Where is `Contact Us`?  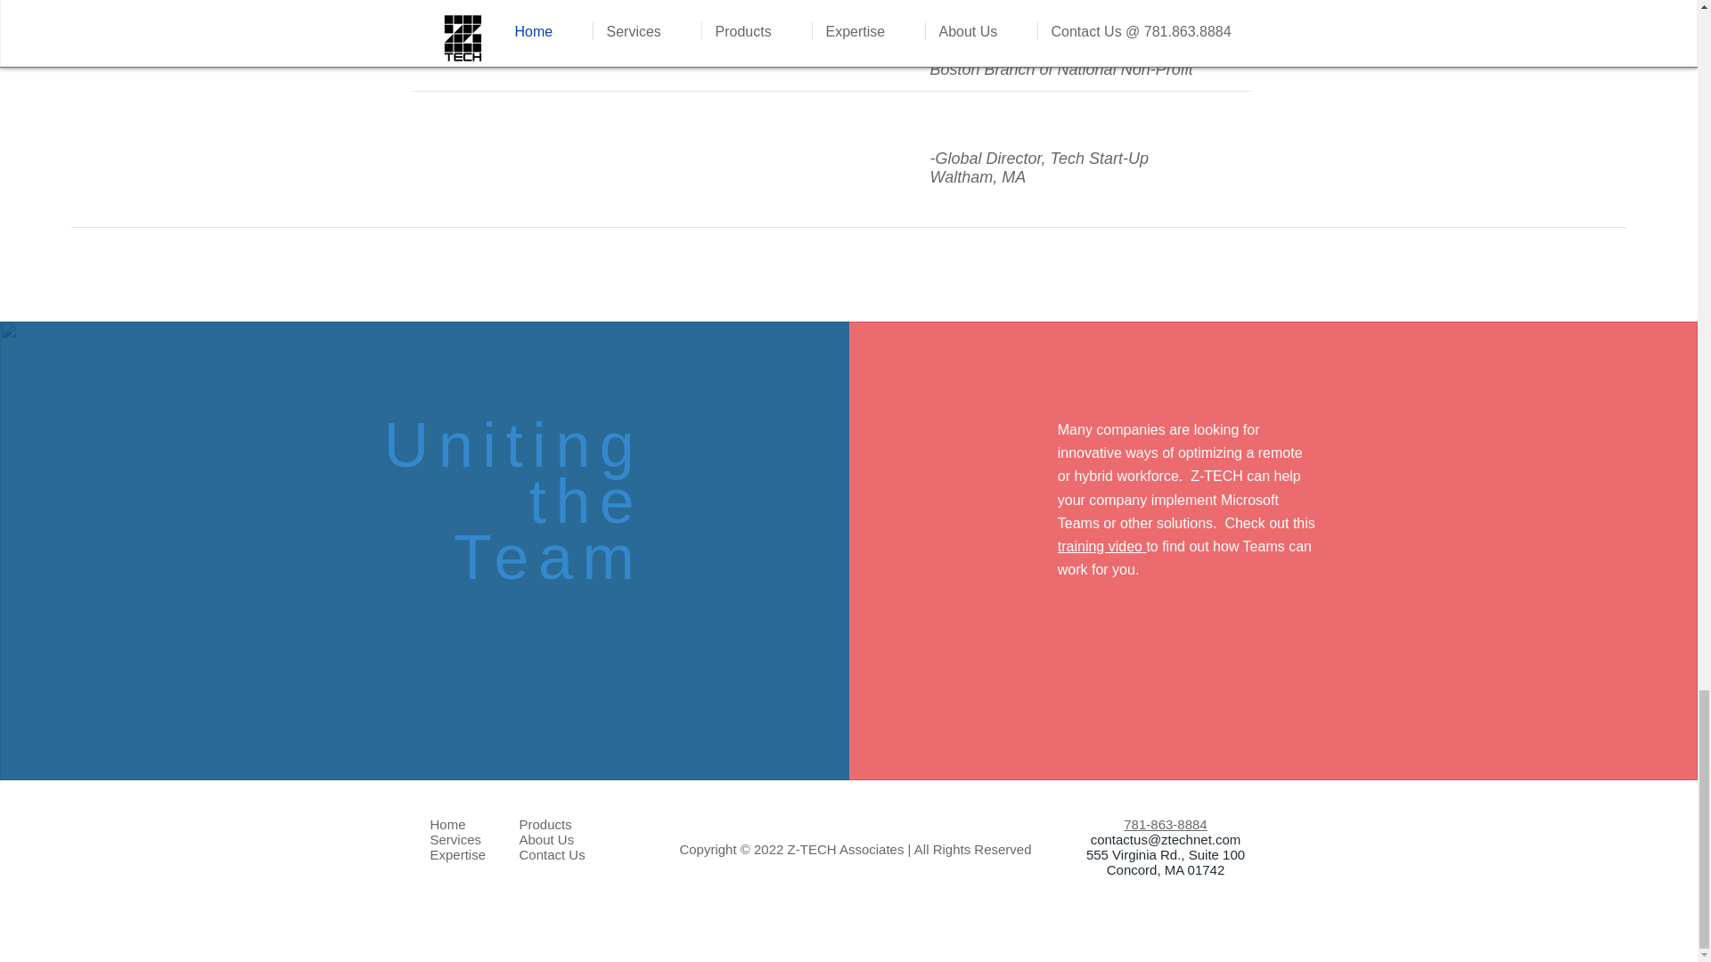
Contact Us is located at coordinates (551, 854).